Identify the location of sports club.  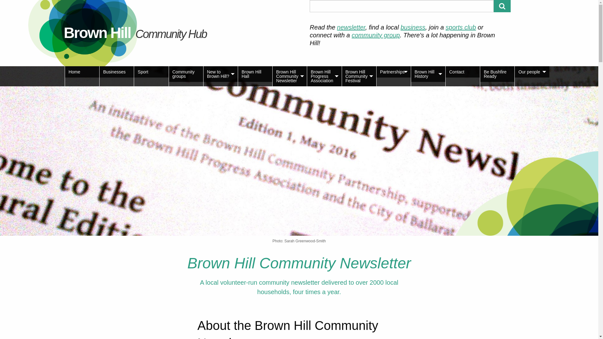
(461, 27).